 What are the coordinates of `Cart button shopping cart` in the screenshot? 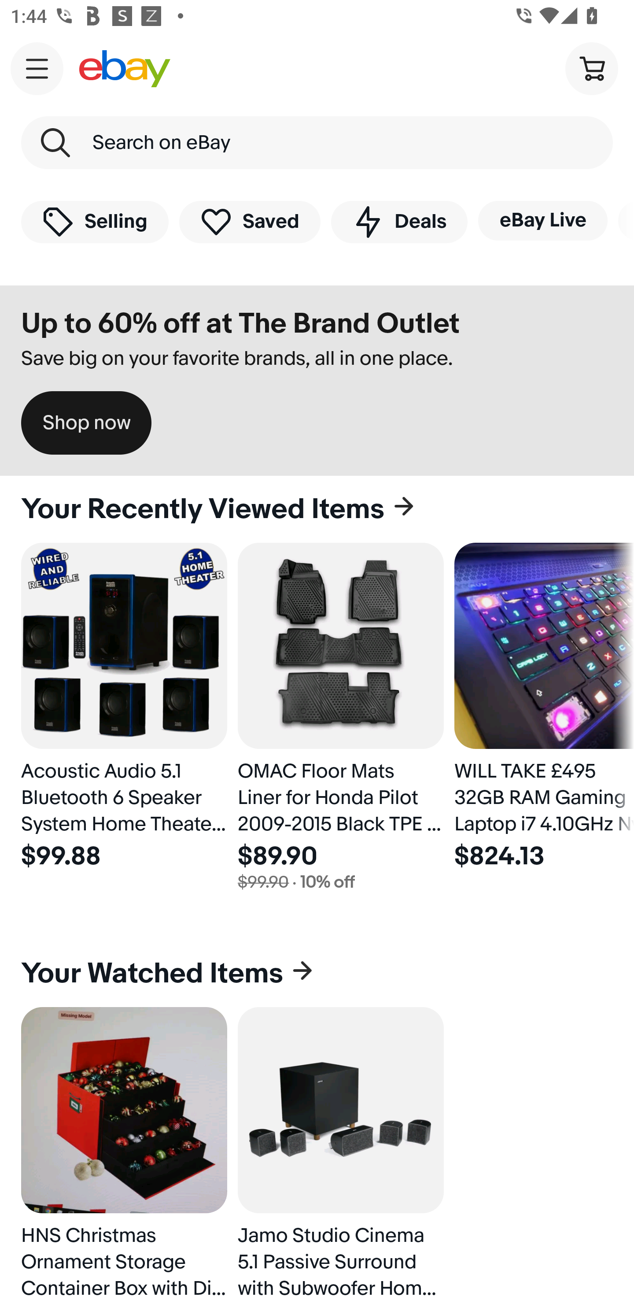 It's located at (591, 68).